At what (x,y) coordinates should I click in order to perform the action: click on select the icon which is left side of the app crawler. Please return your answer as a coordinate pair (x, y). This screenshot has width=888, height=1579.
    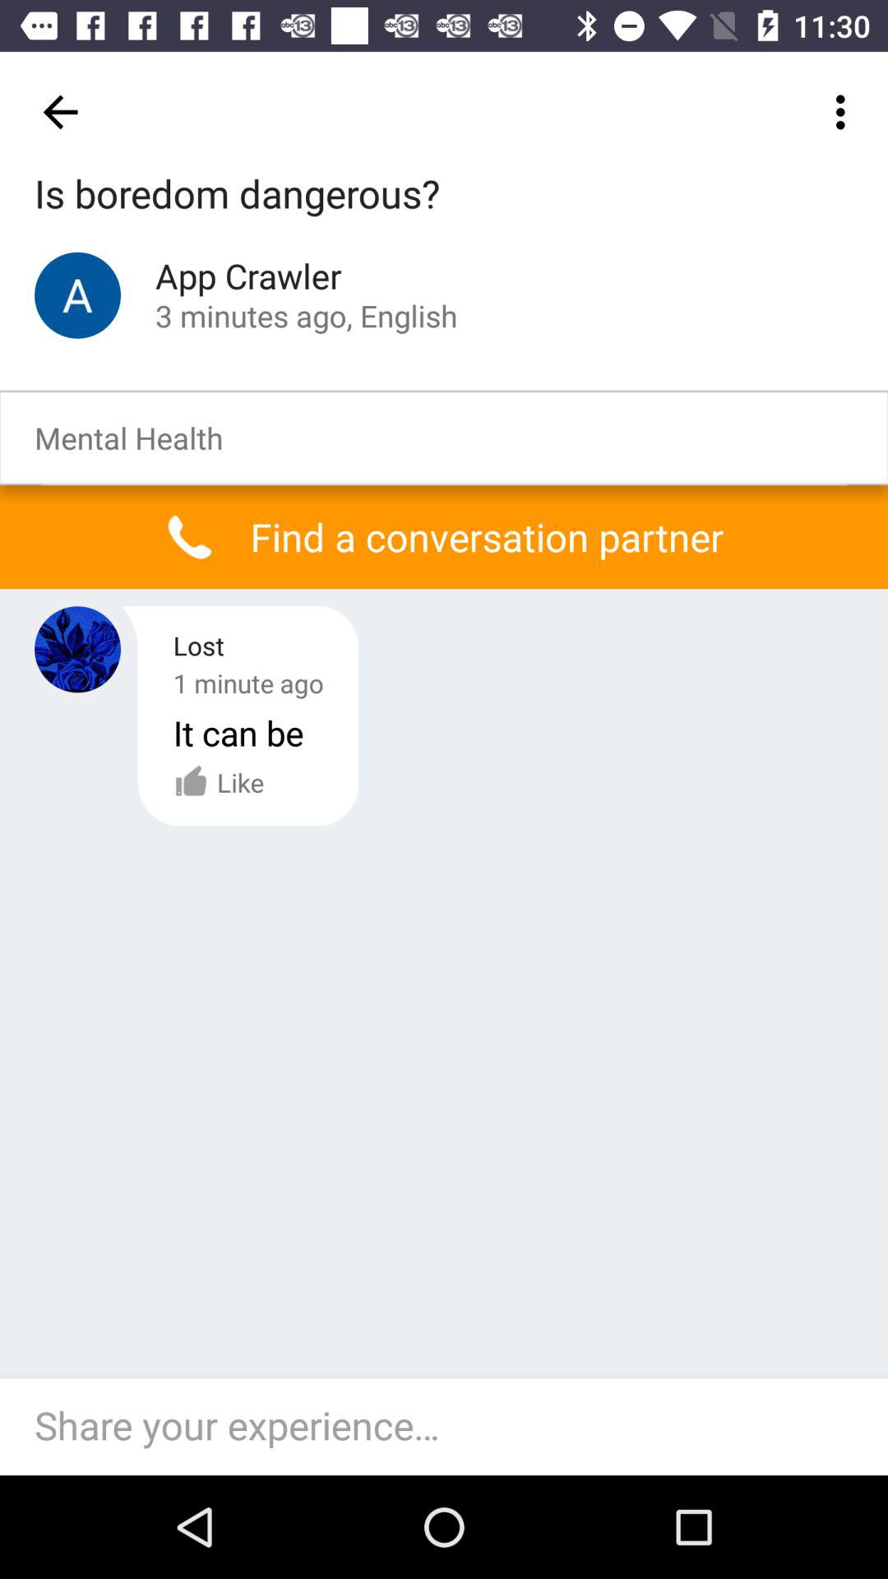
    Looking at the image, I should click on (77, 296).